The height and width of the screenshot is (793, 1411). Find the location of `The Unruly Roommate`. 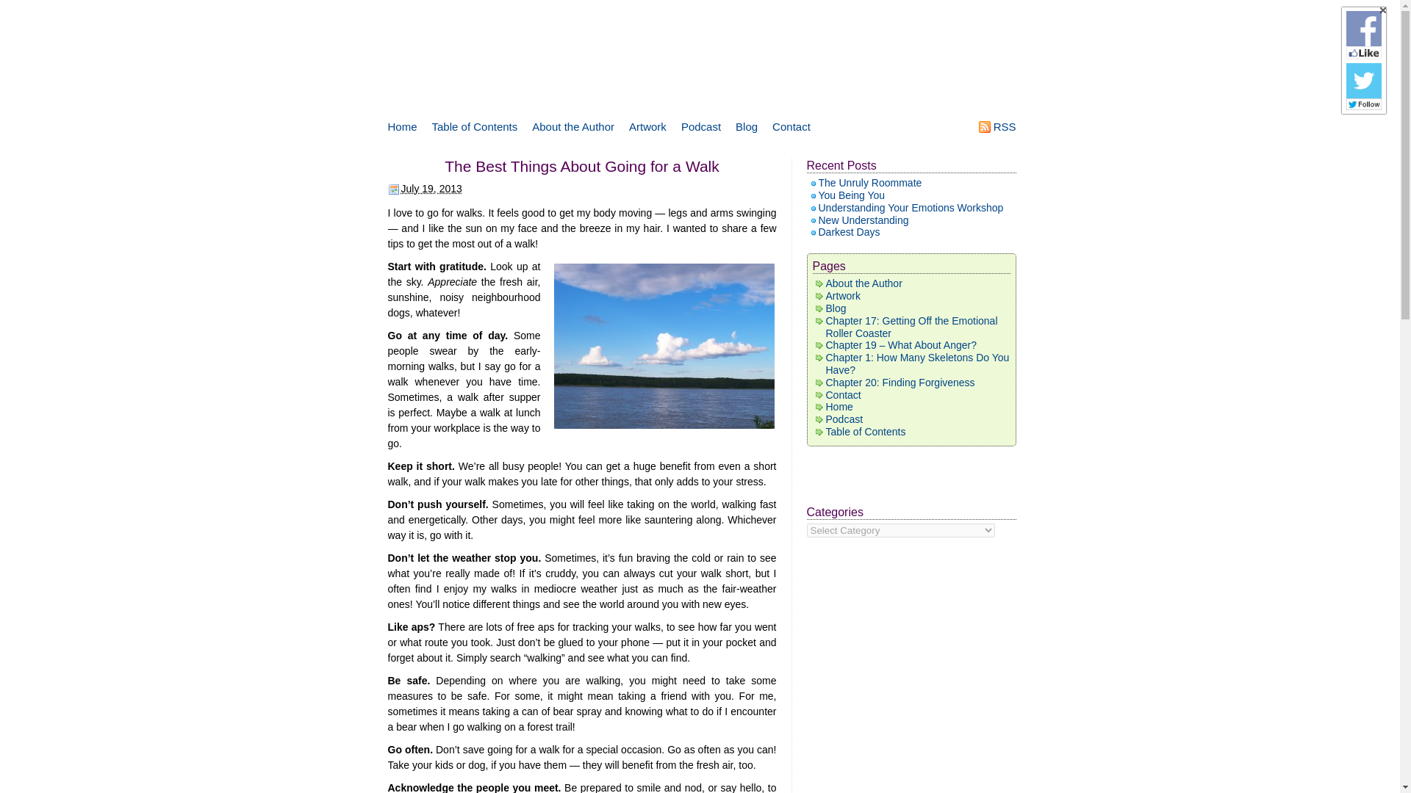

The Unruly Roommate is located at coordinates (870, 182).